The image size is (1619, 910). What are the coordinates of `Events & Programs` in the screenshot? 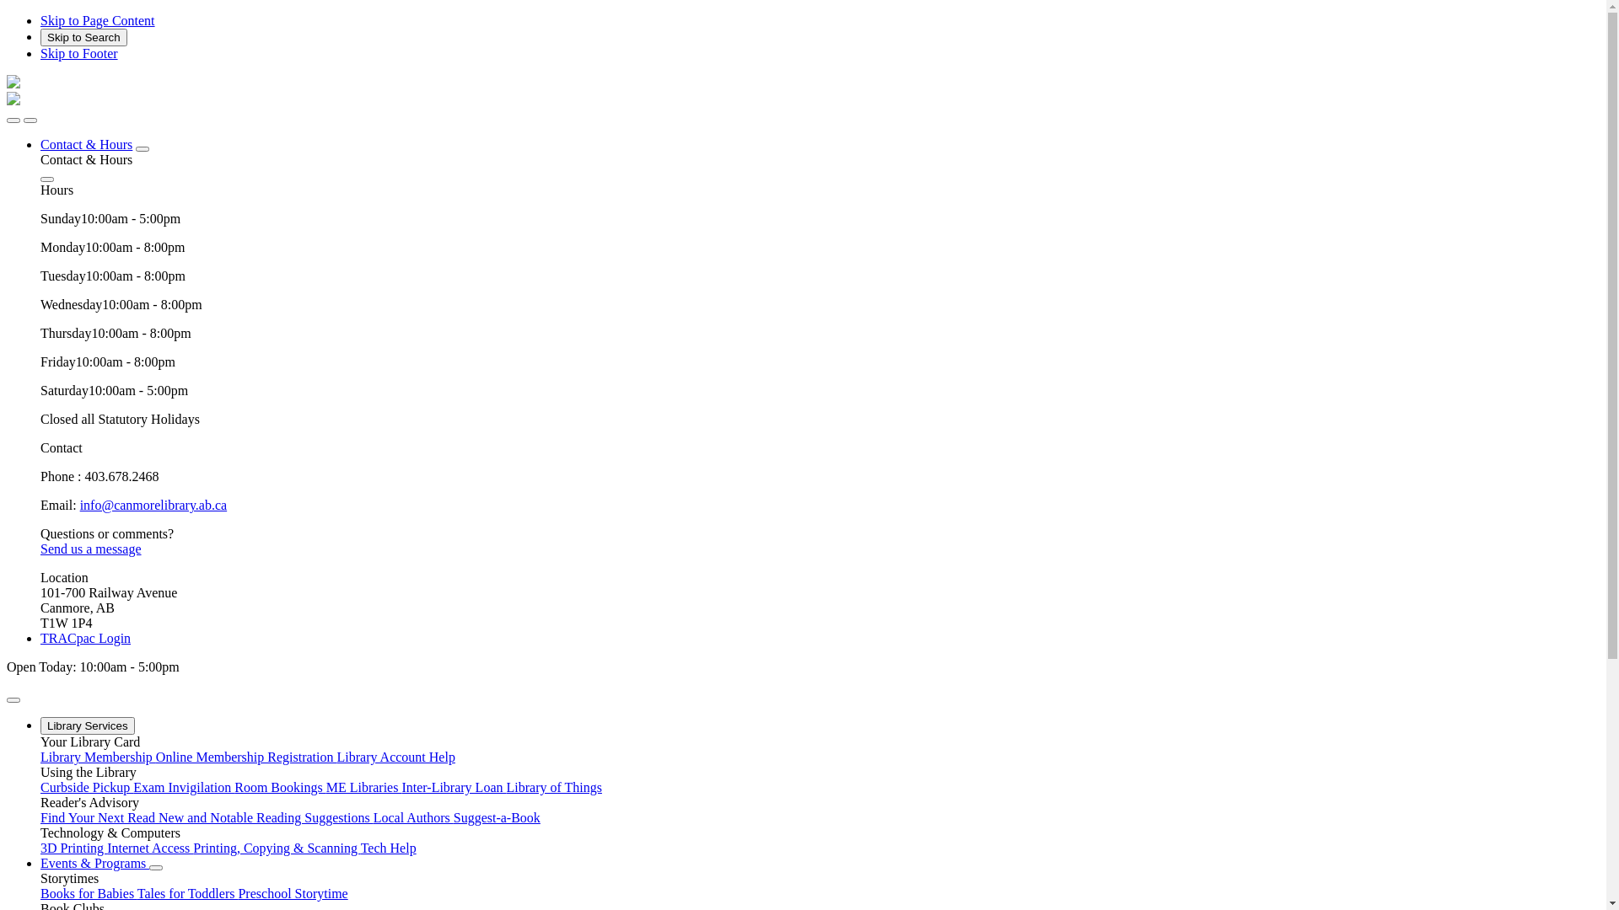 It's located at (94, 863).